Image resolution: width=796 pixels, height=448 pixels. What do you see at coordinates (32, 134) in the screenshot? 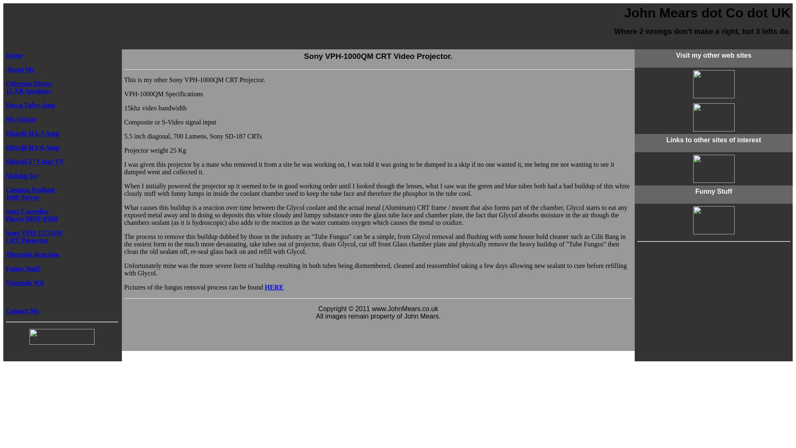
I see `Hitachi HA-3 Amp` at bounding box center [32, 134].